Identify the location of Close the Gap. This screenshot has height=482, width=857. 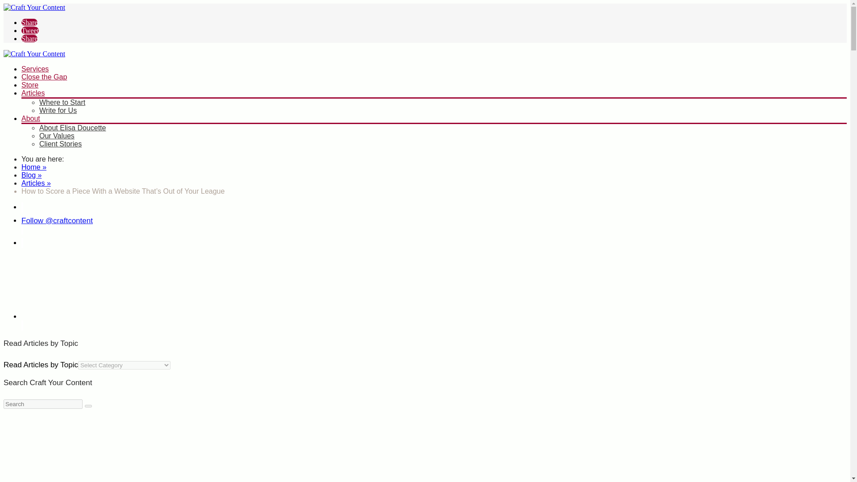
(44, 77).